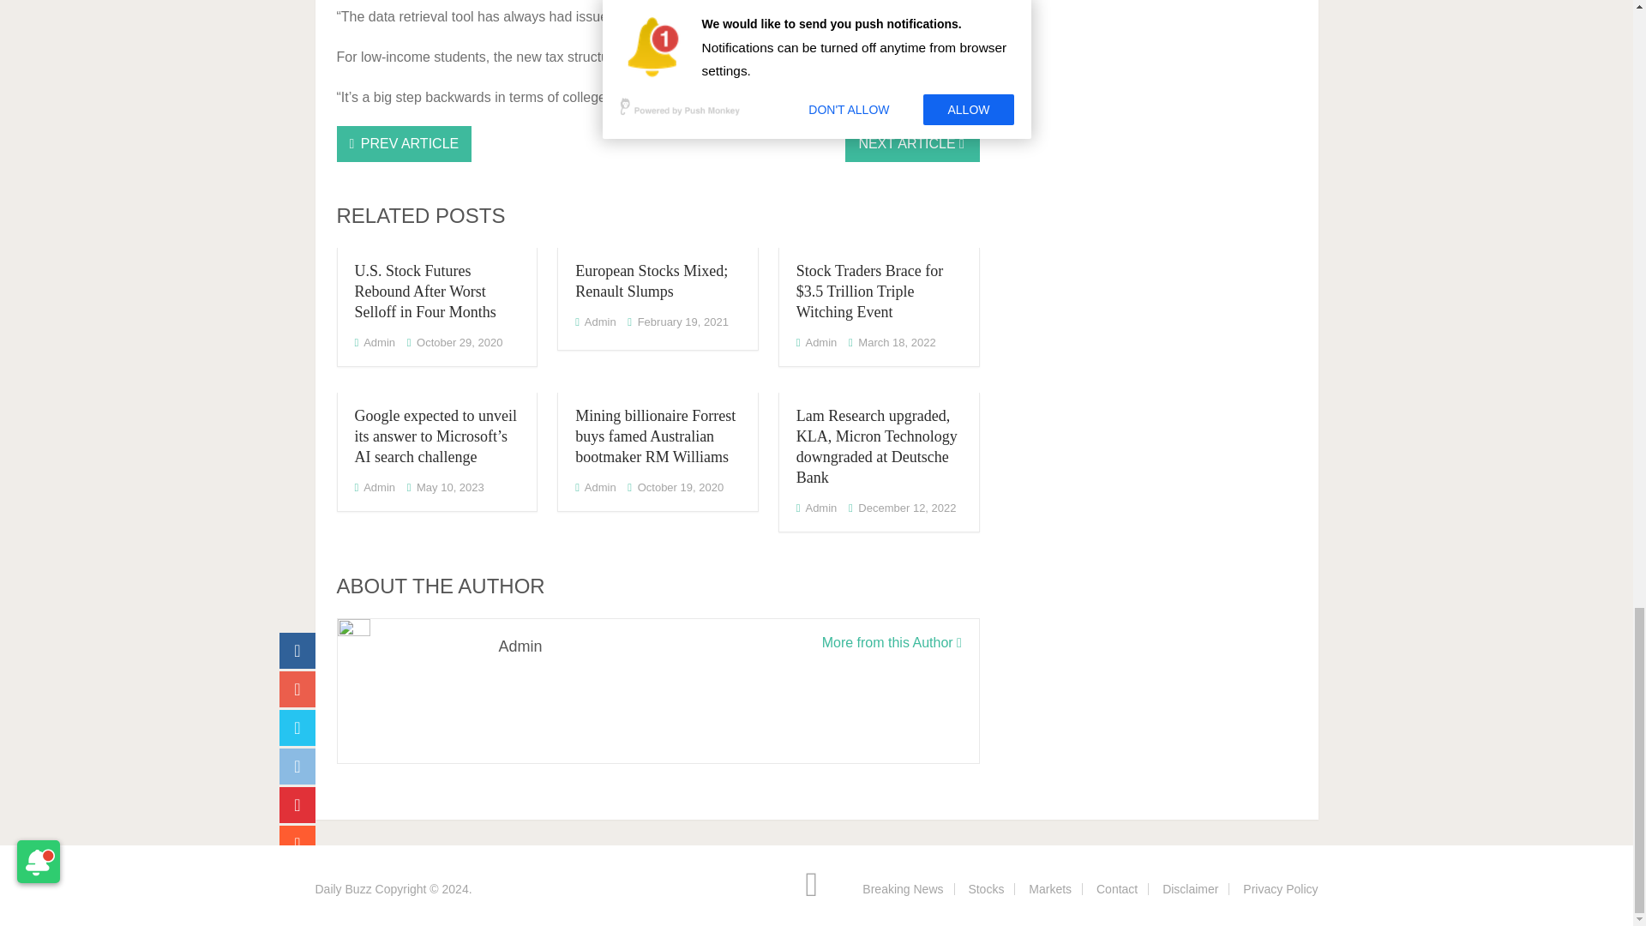  I want to click on Posts by admin, so click(379, 343).